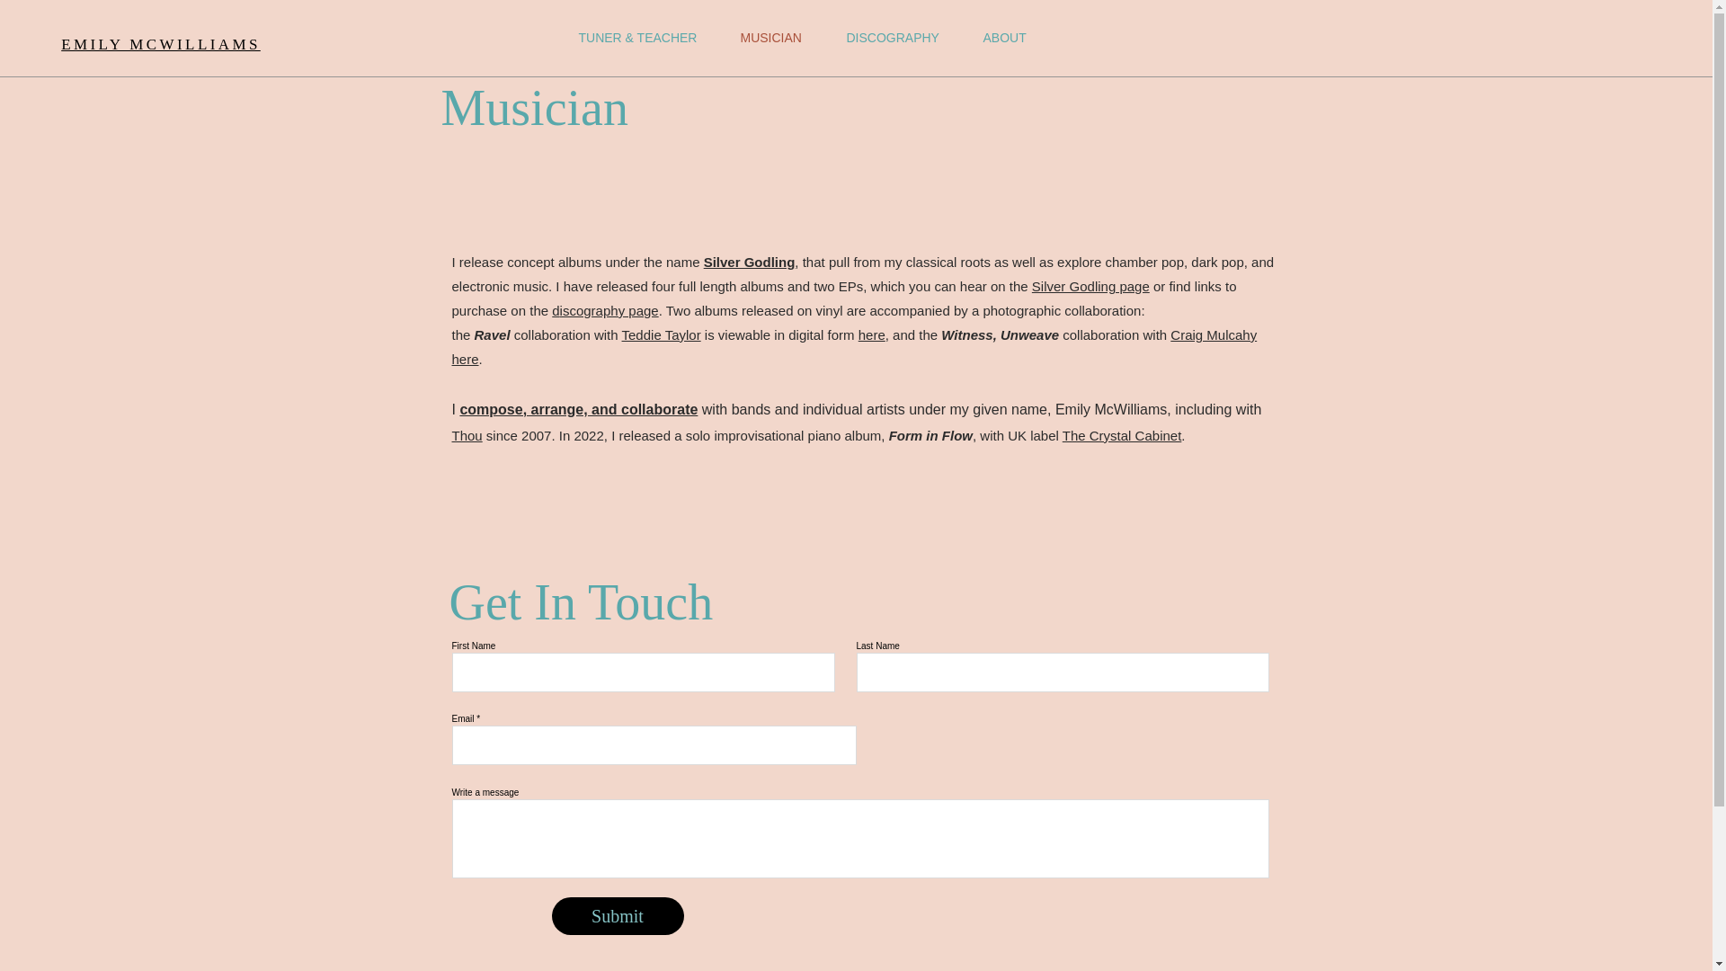 This screenshot has width=1726, height=971. Describe the element at coordinates (466, 435) in the screenshot. I see `Thou` at that location.